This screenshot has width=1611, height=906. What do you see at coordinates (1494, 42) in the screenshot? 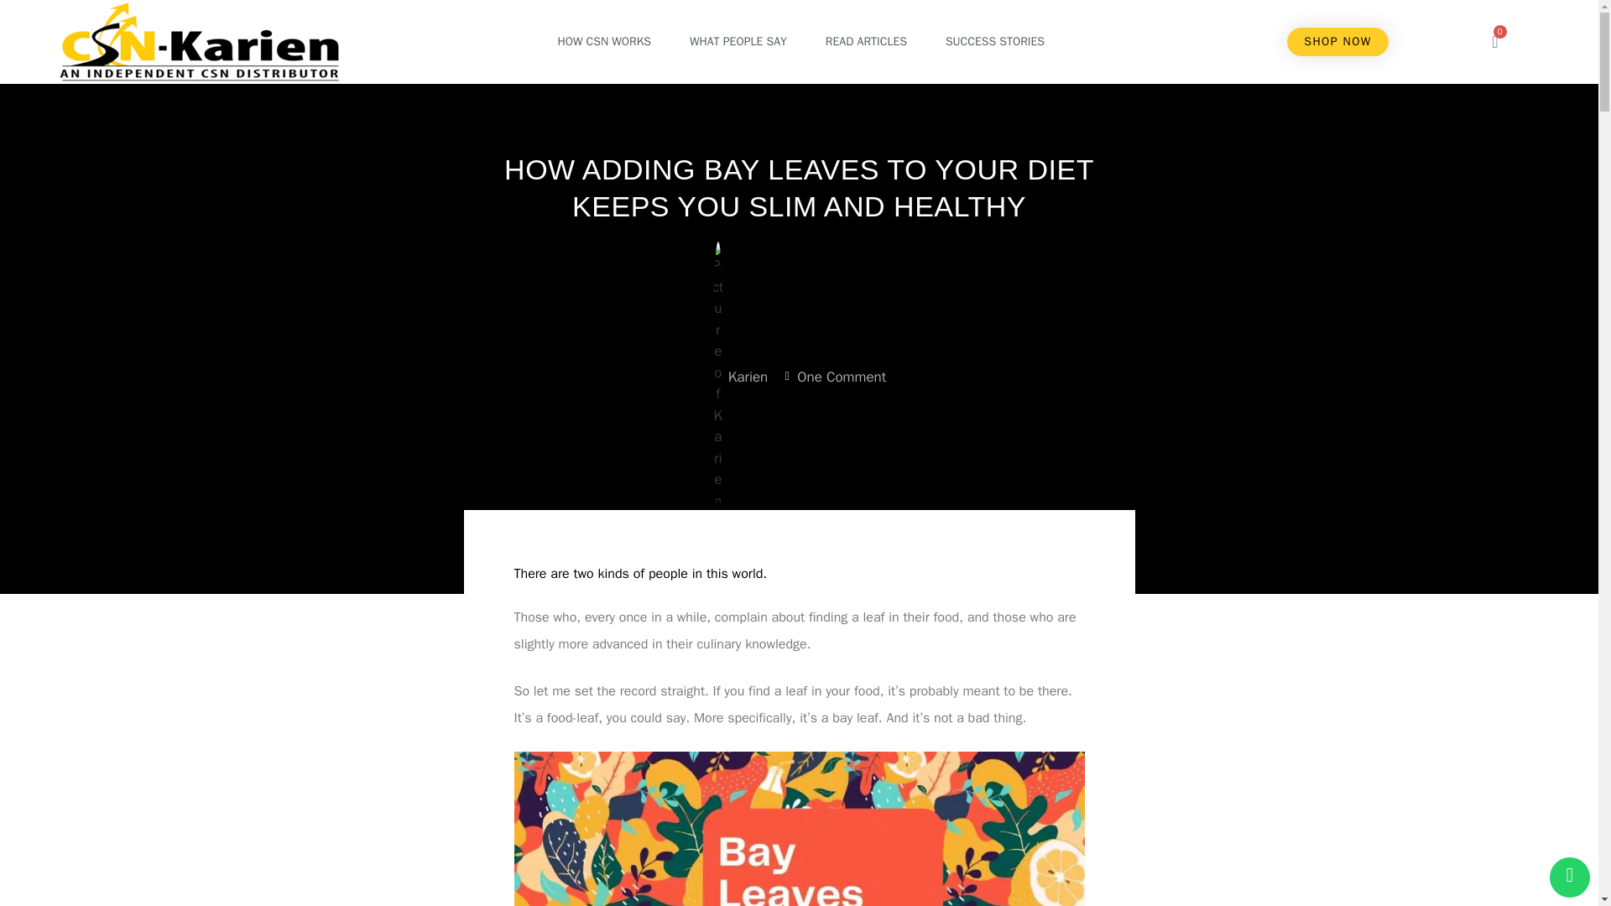
I see `0` at bounding box center [1494, 42].